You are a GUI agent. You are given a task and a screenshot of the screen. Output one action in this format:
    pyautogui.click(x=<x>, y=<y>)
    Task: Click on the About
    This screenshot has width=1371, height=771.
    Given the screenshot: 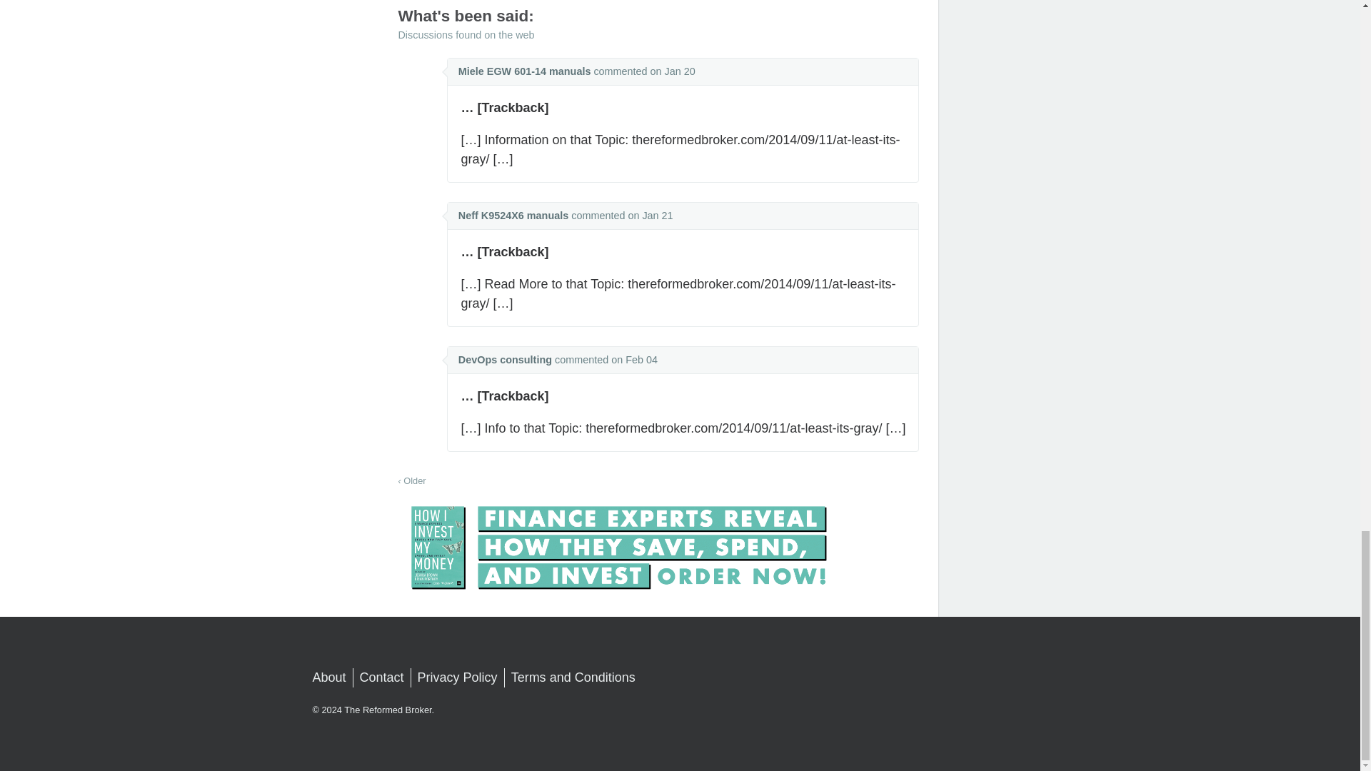 What is the action you would take?
    pyautogui.click(x=329, y=678)
    